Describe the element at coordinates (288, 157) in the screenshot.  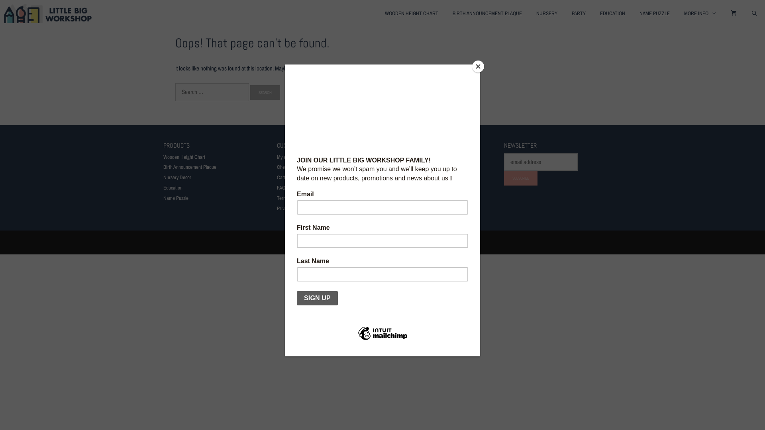
I see `My account` at that location.